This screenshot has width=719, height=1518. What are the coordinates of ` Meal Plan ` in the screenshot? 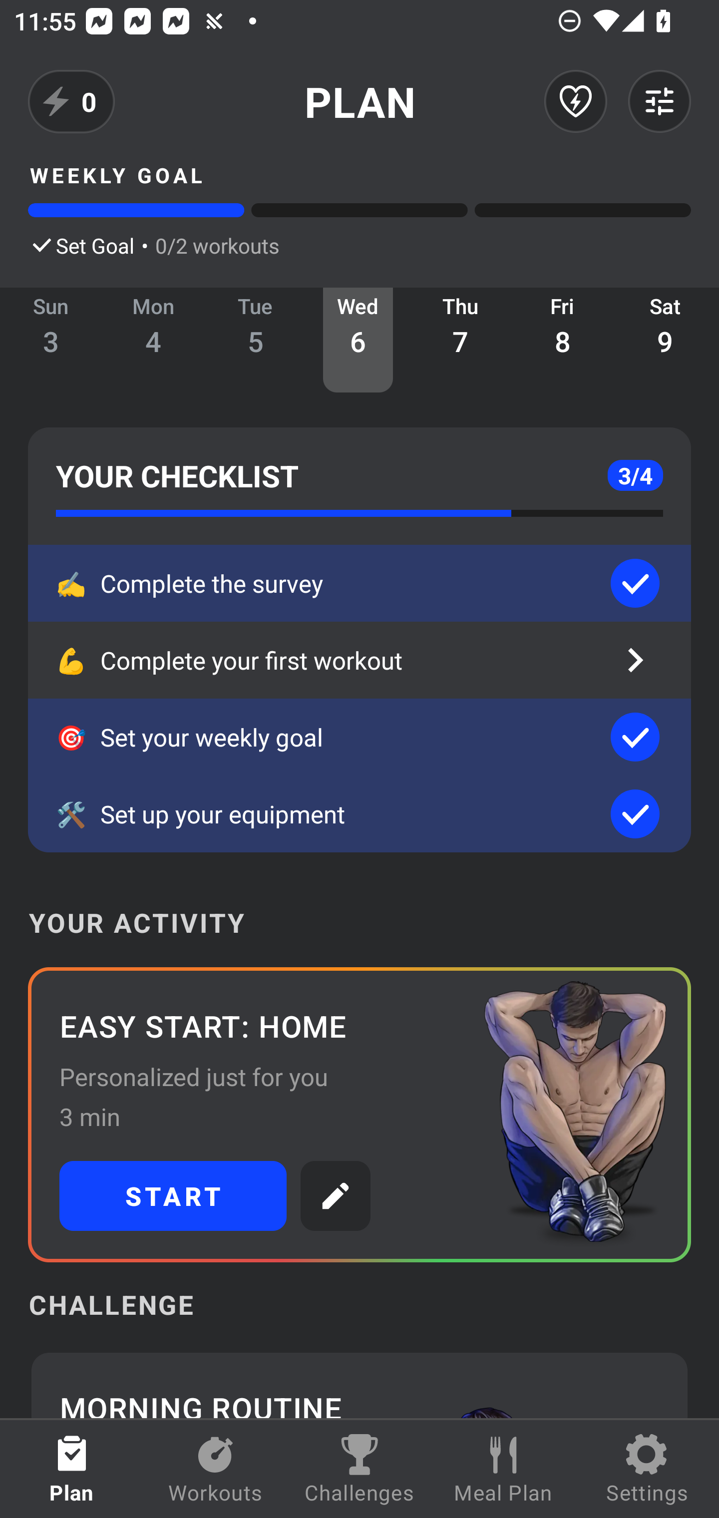 It's located at (503, 1469).